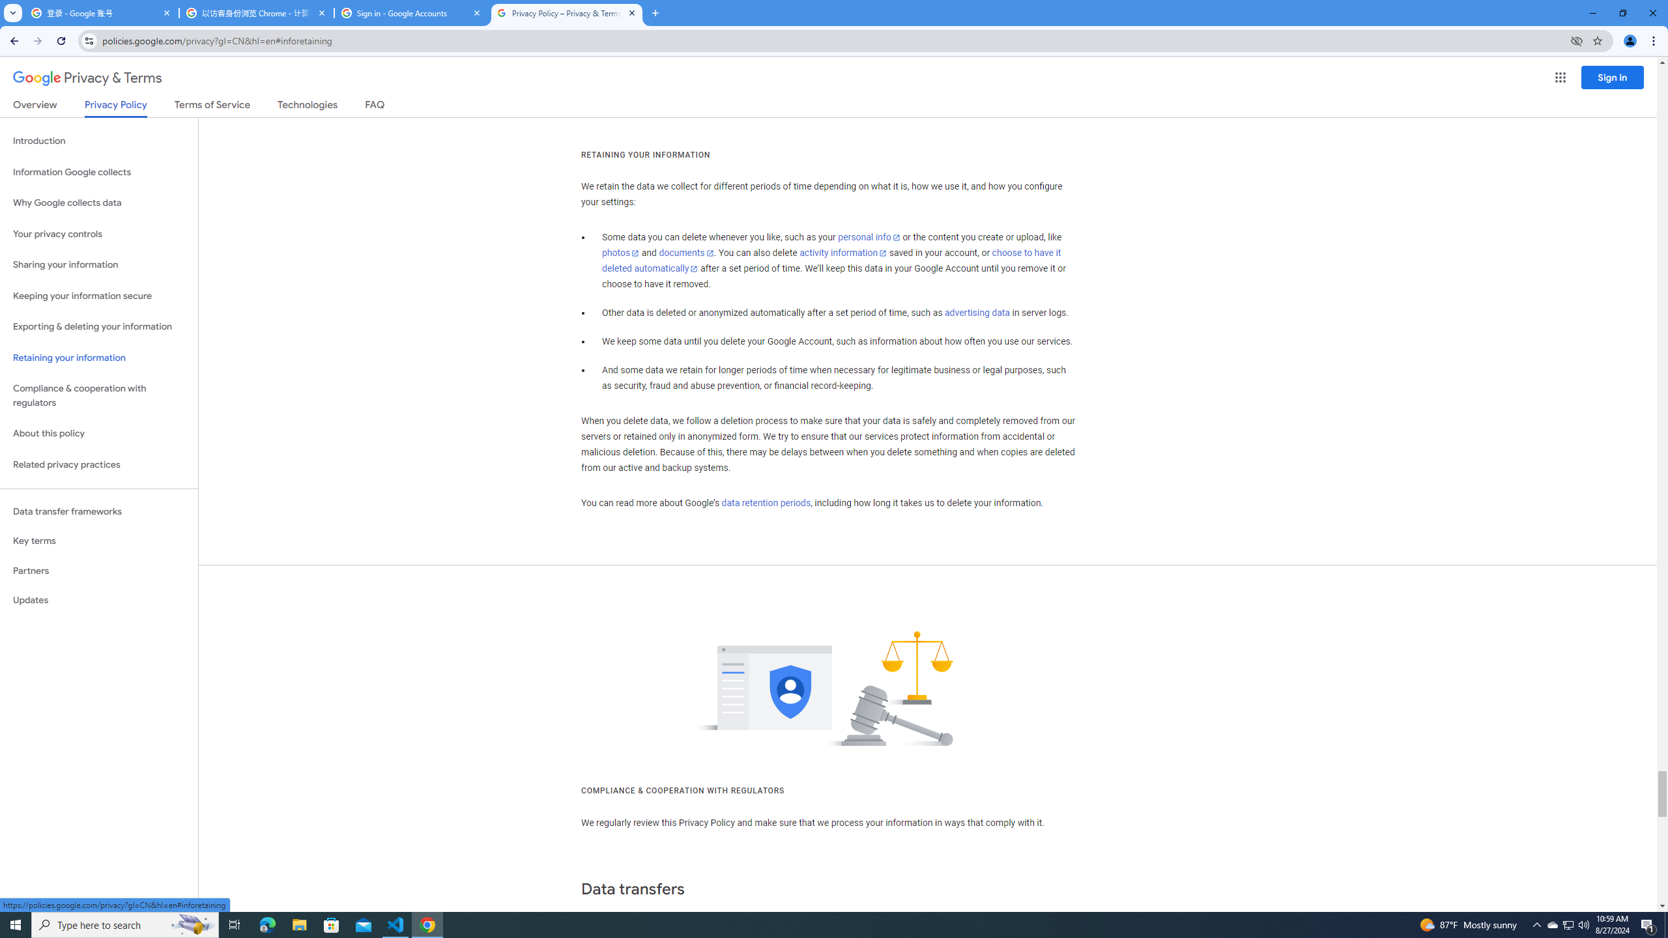 The height and width of the screenshot is (938, 1668). What do you see at coordinates (831, 261) in the screenshot?
I see `choose to have it deleted automatically` at bounding box center [831, 261].